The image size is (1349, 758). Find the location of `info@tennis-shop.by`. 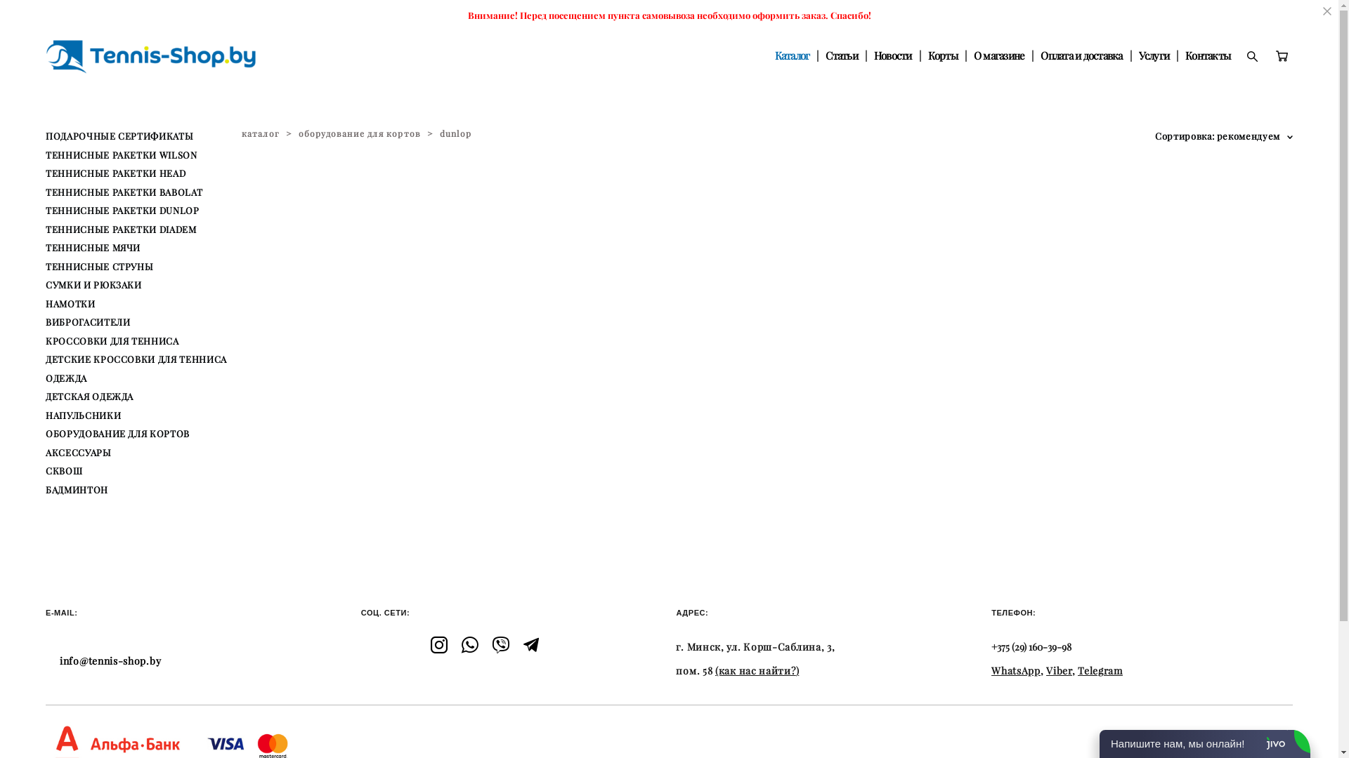

info@tennis-shop.by is located at coordinates (110, 661).